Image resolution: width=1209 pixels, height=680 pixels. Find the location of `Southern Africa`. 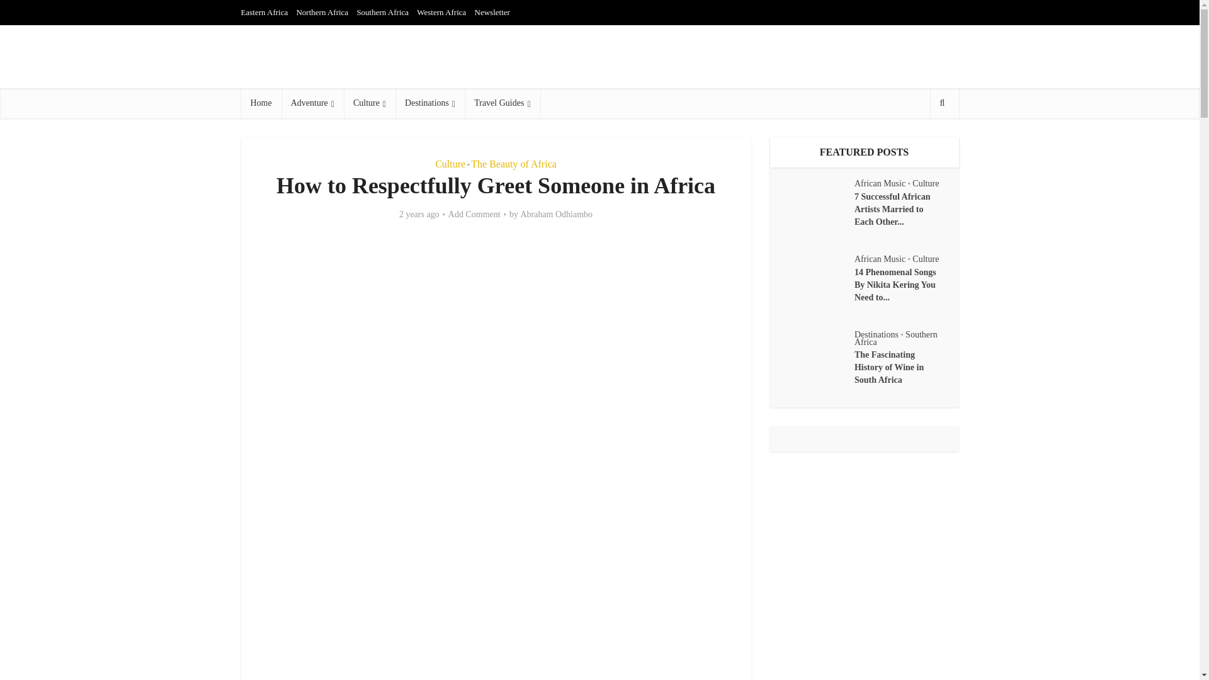

Southern Africa is located at coordinates (382, 12).